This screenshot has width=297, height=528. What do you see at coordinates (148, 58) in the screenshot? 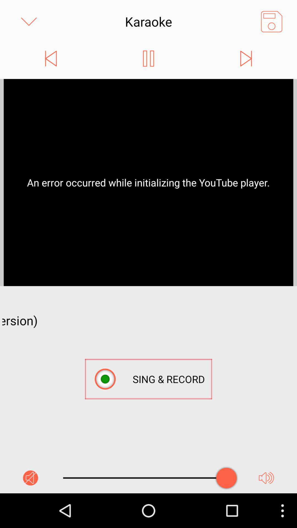
I see `select the pause button on the page` at bounding box center [148, 58].